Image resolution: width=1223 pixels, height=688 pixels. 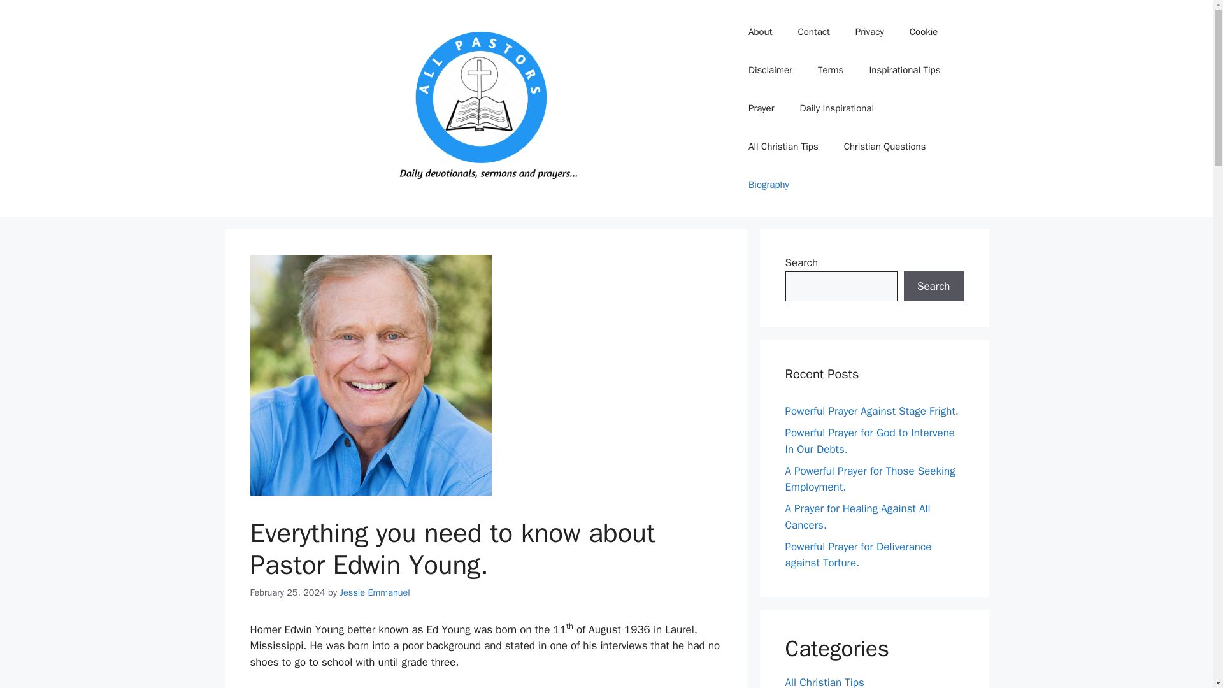 I want to click on Inspirational Tips, so click(x=905, y=70).